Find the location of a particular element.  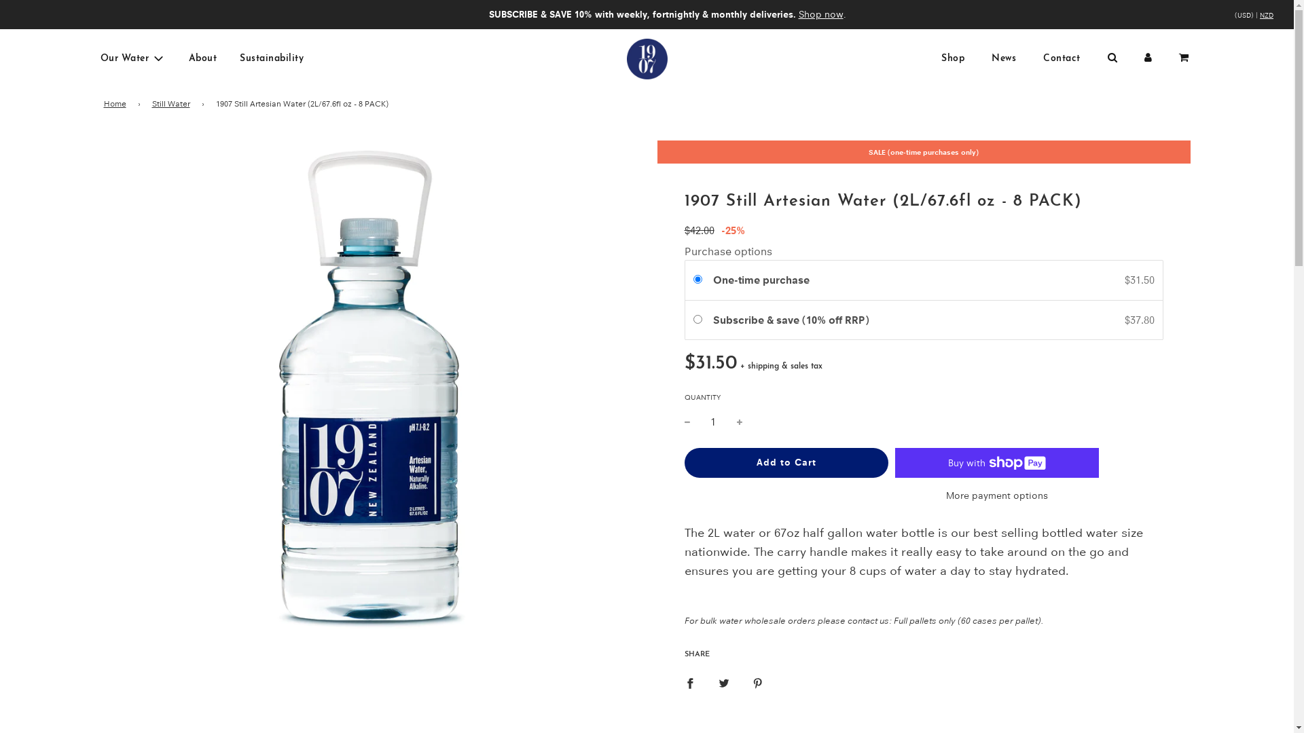

More payment options is located at coordinates (996, 495).